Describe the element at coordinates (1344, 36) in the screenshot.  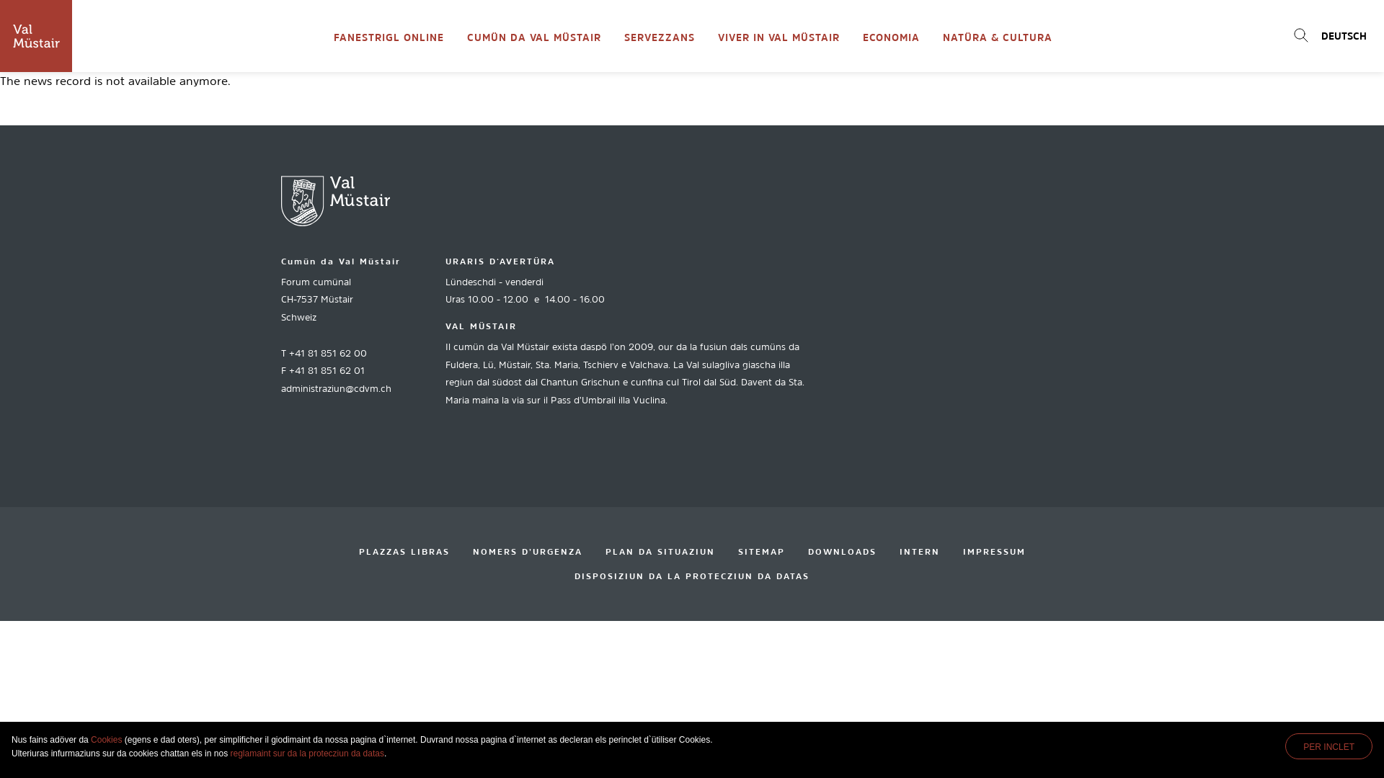
I see `DEUTSCH` at that location.